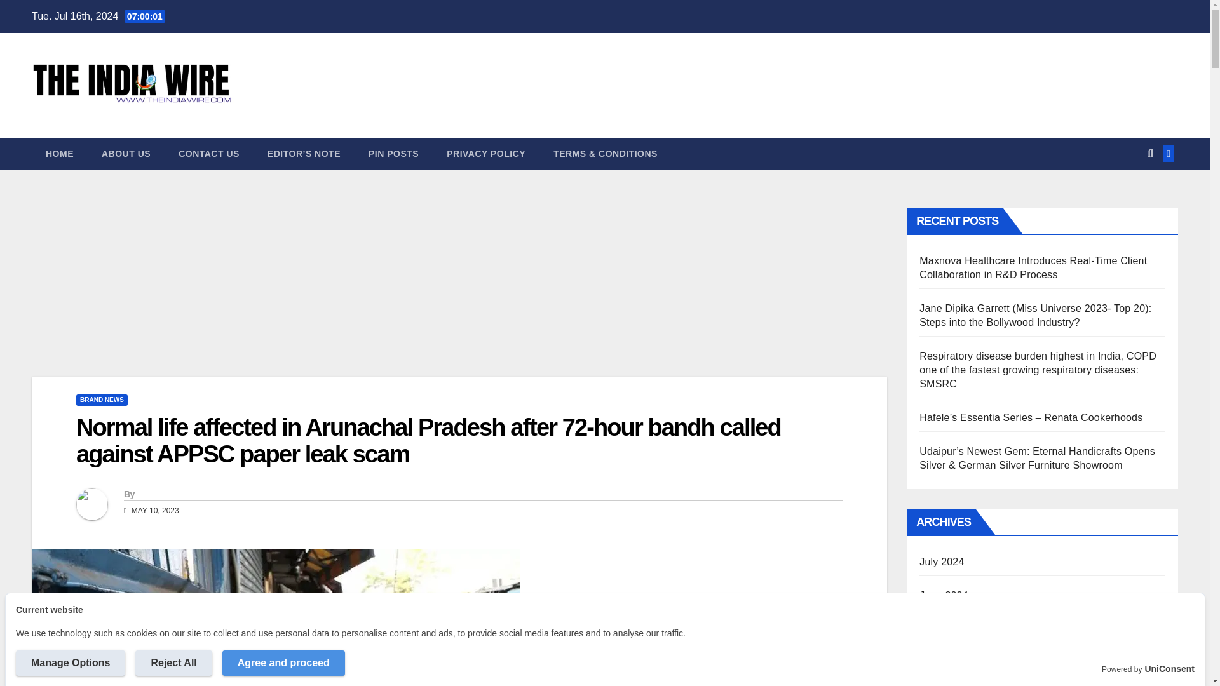 The width and height of the screenshot is (1220, 686). I want to click on PIN POSTS, so click(394, 154).